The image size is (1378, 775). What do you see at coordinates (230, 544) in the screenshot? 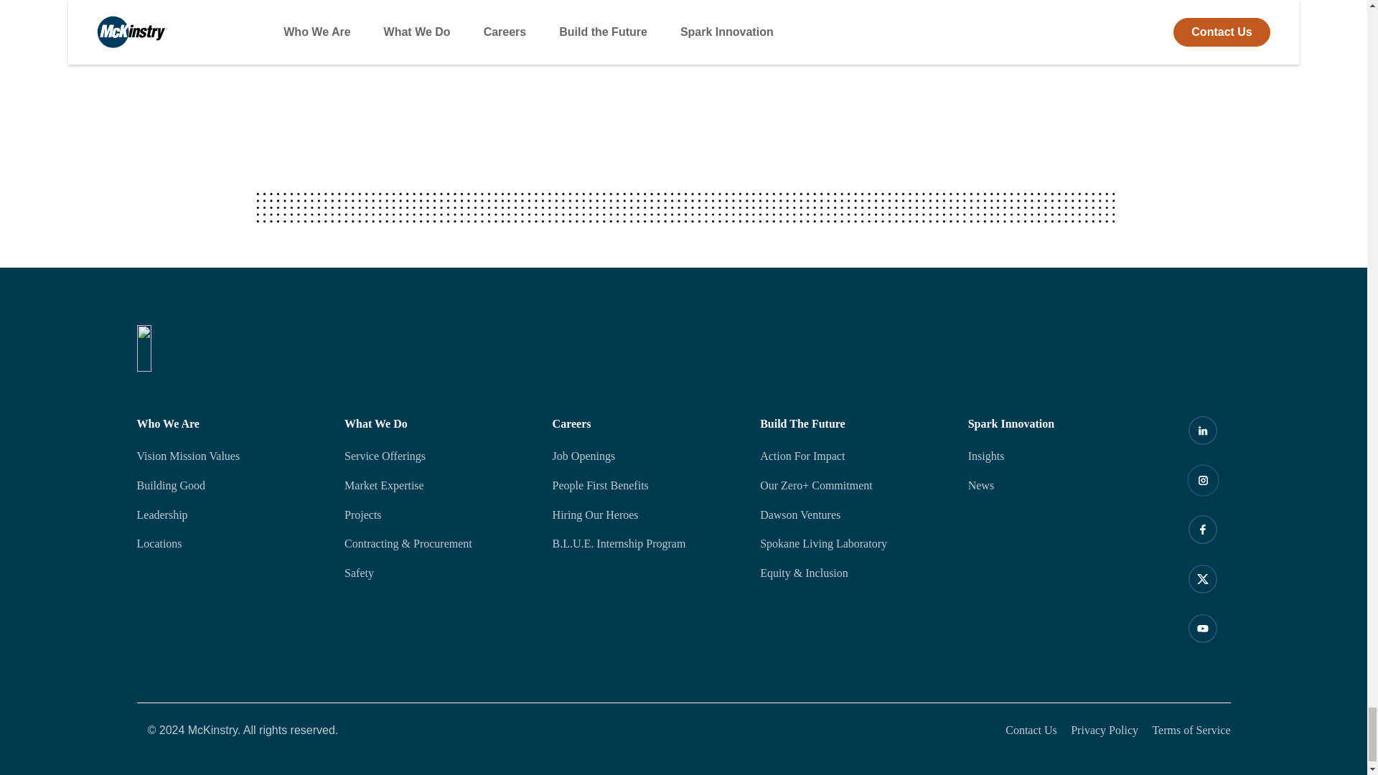
I see `Locations` at bounding box center [230, 544].